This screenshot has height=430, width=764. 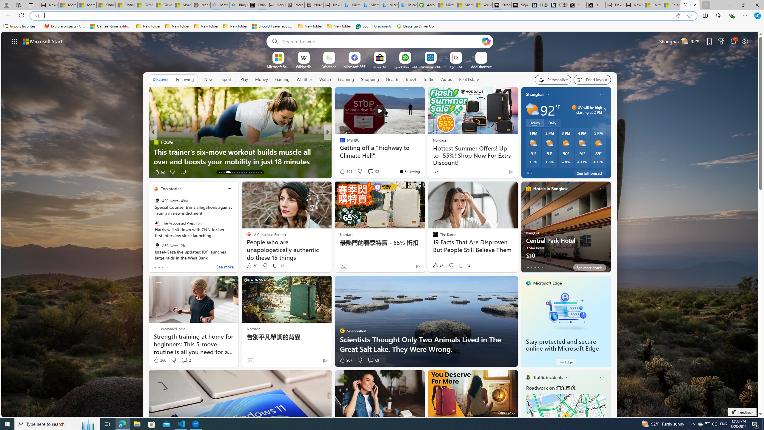 What do you see at coordinates (339, 26) in the screenshot?
I see `New folder` at bounding box center [339, 26].